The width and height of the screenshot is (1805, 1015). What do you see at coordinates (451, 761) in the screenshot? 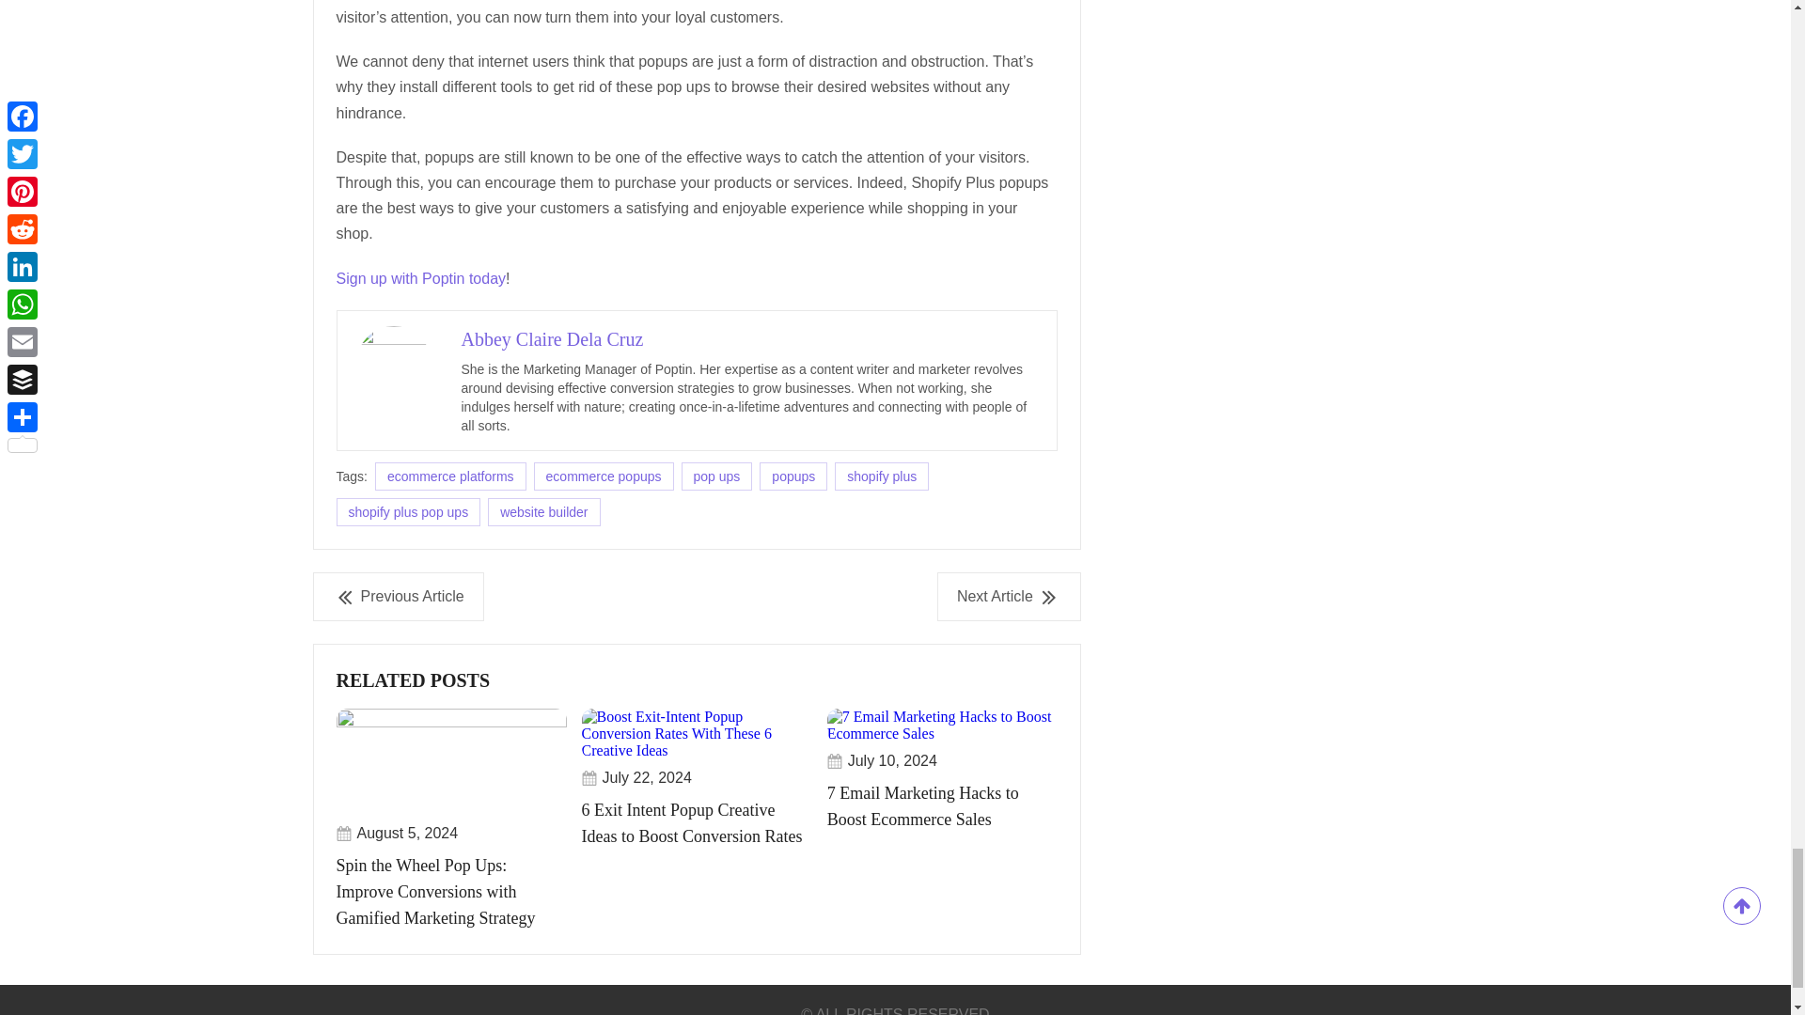
I see `Feature image` at bounding box center [451, 761].